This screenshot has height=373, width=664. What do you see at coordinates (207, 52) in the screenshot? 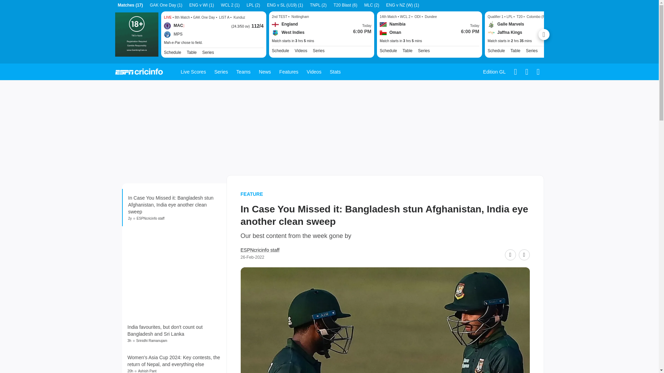
I see `Ghazi Amanullah Khan Regional One Day Tournament` at bounding box center [207, 52].